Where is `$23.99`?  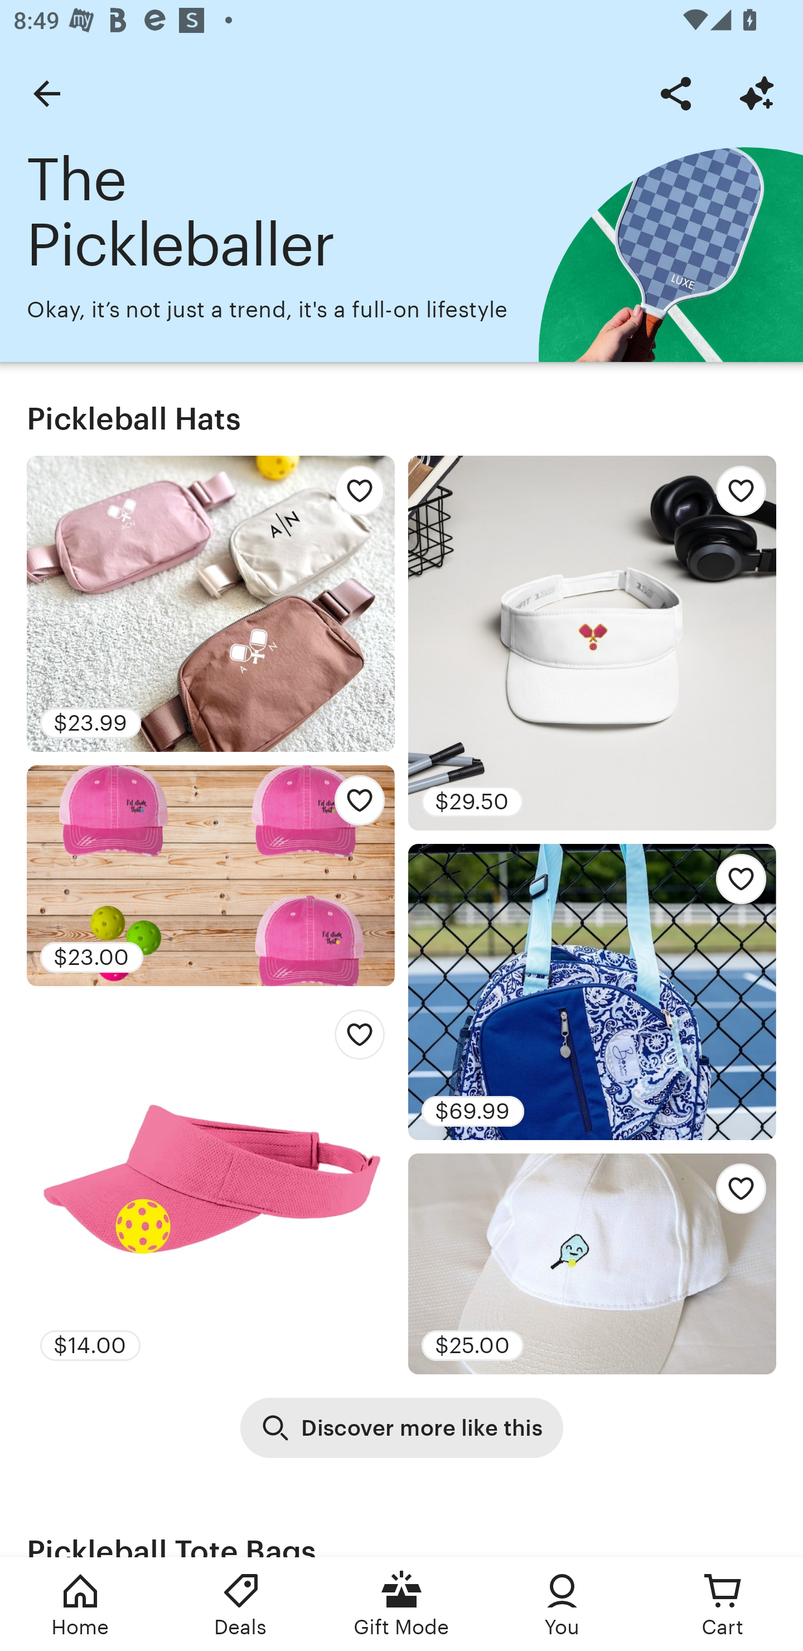
$23.99 is located at coordinates (211, 603).